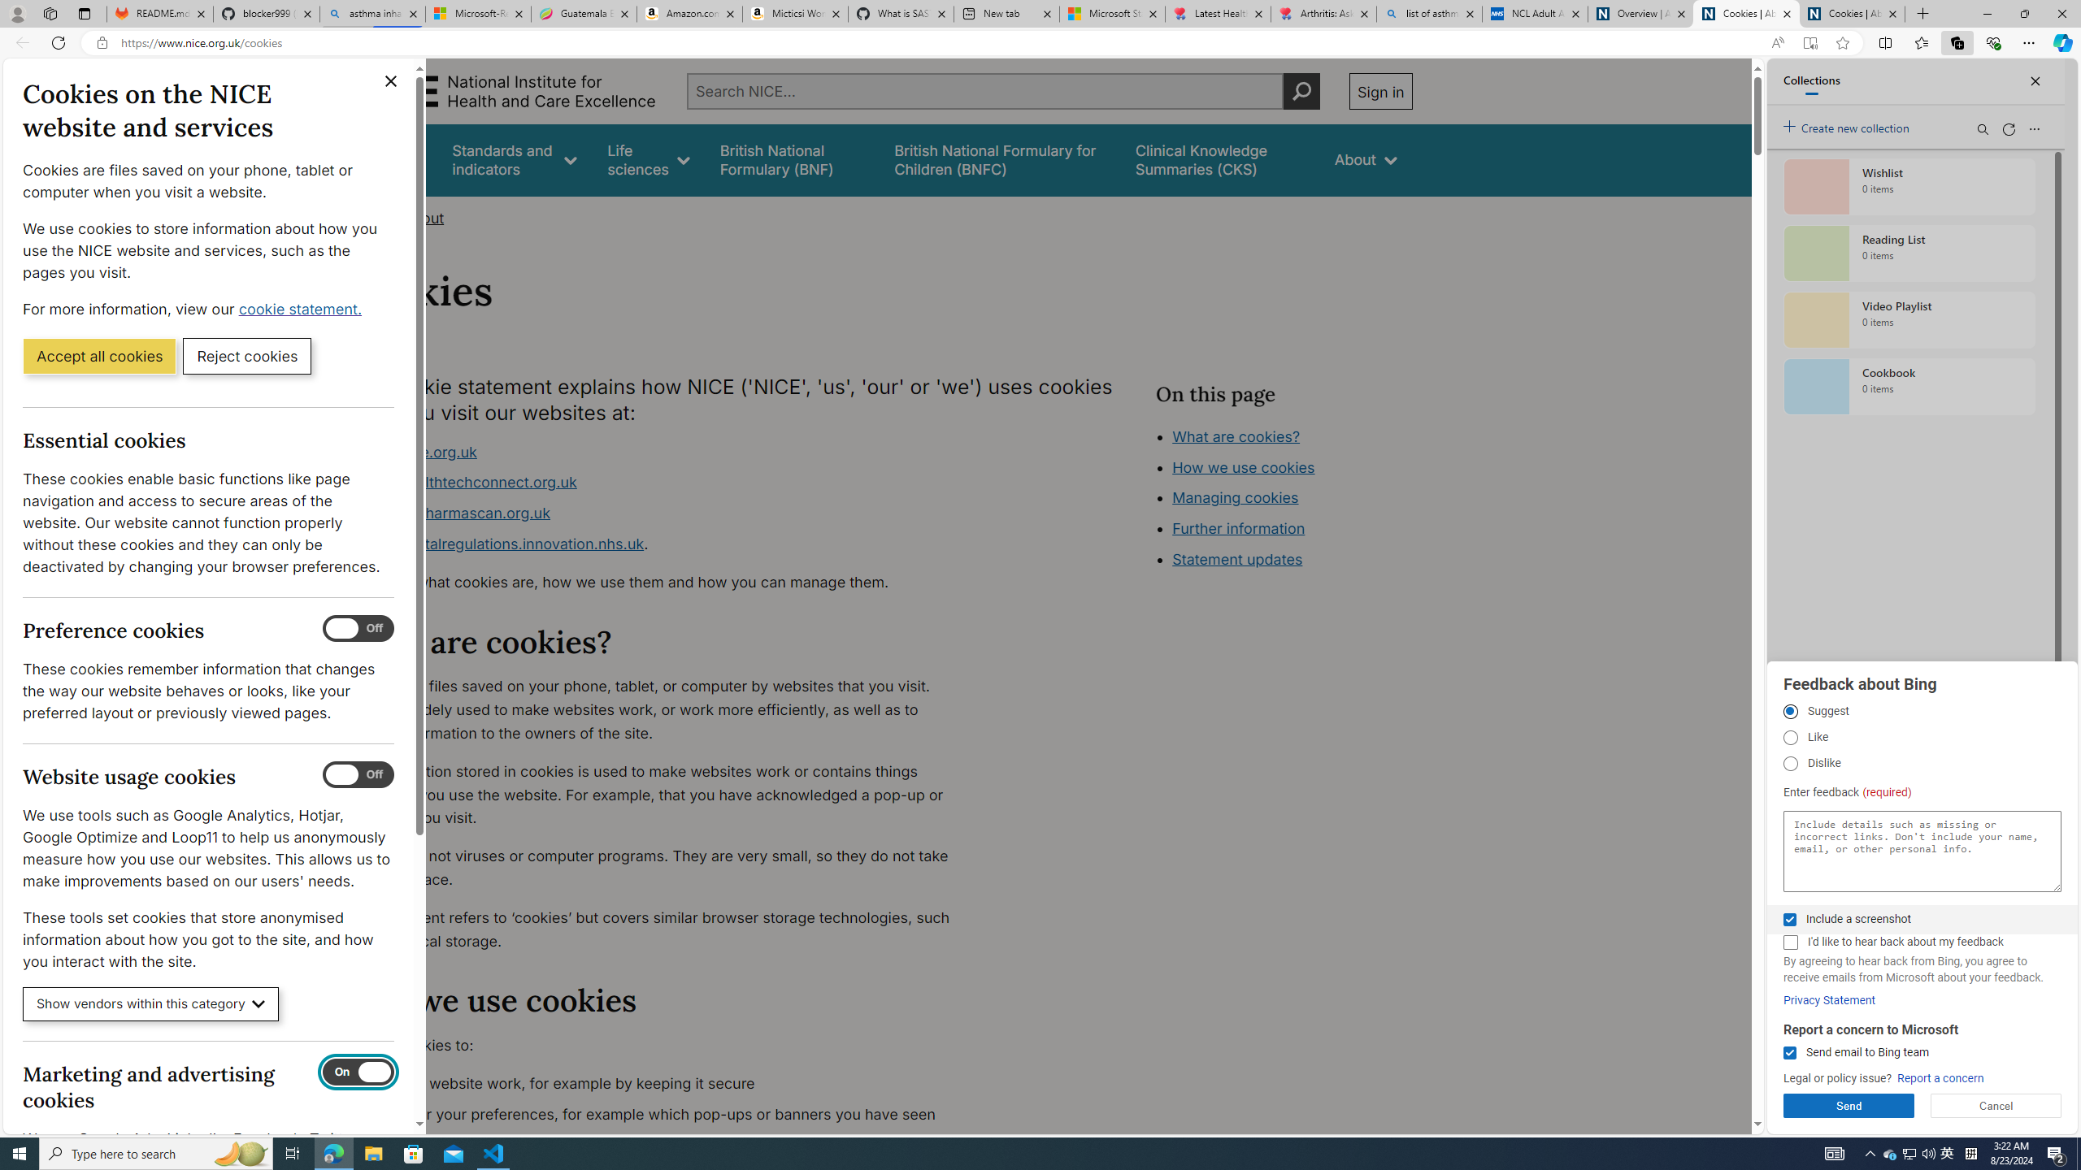  What do you see at coordinates (1237, 559) in the screenshot?
I see `Statement updates` at bounding box center [1237, 559].